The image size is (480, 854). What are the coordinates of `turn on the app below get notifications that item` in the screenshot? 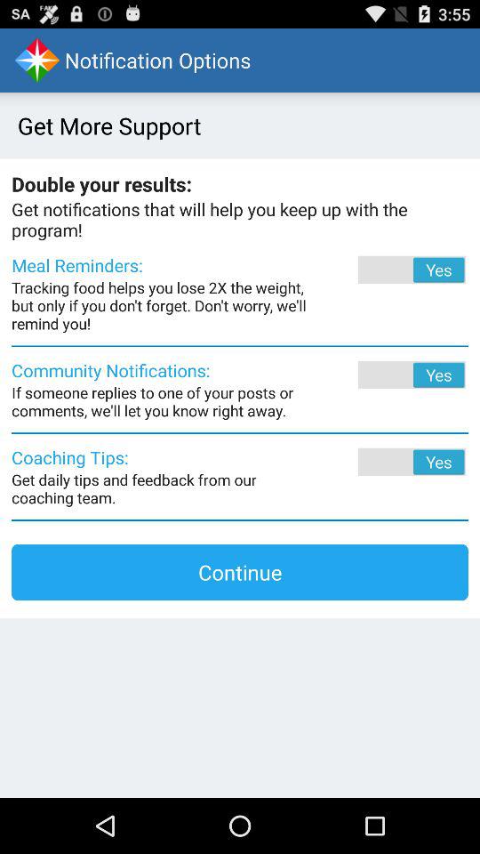 It's located at (388, 270).